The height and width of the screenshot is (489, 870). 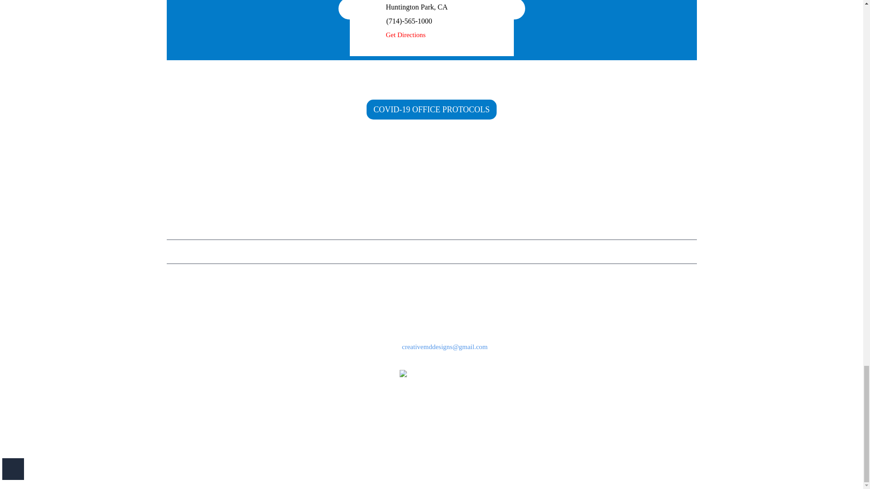 What do you see at coordinates (513, 10) in the screenshot?
I see `Next Slide` at bounding box center [513, 10].